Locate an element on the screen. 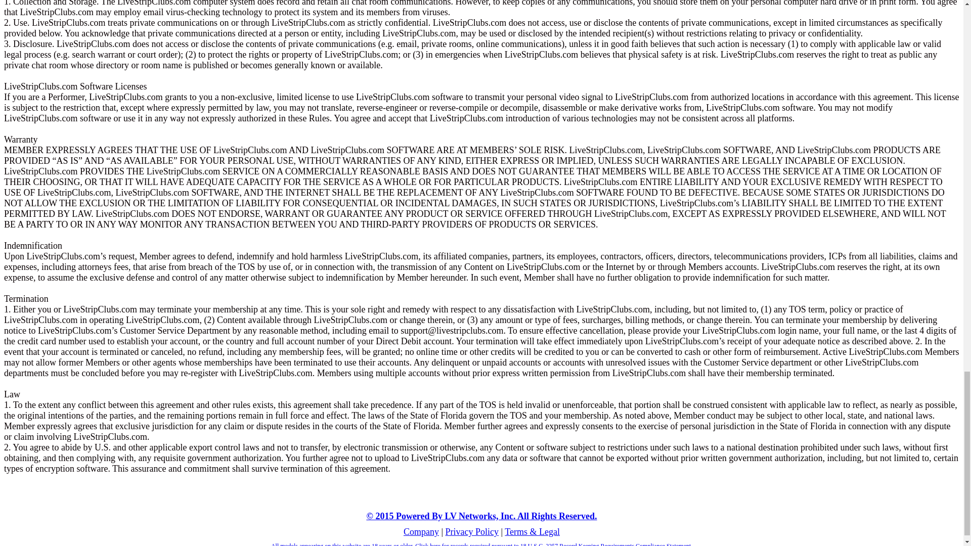 The height and width of the screenshot is (546, 971). Company is located at coordinates (421, 532).